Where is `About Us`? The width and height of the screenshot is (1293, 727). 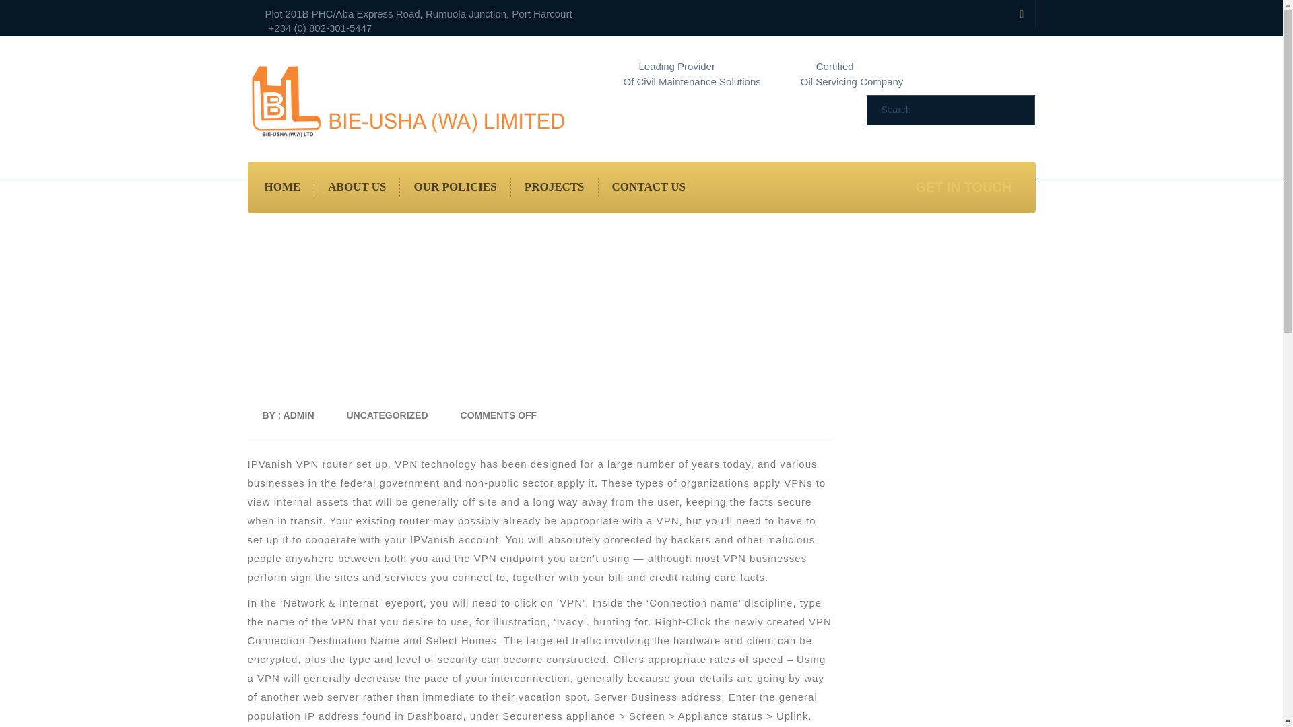 About Us is located at coordinates (357, 186).